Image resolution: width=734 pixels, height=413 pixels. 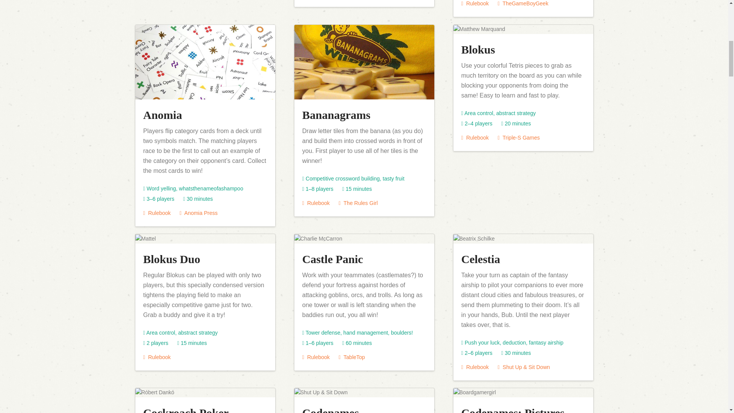 What do you see at coordinates (316, 357) in the screenshot?
I see `  Rulebook` at bounding box center [316, 357].